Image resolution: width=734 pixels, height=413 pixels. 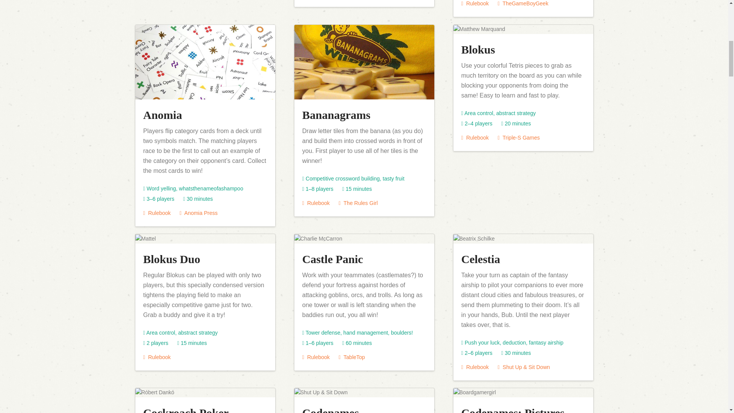 What do you see at coordinates (316, 357) in the screenshot?
I see `  Rulebook` at bounding box center [316, 357].